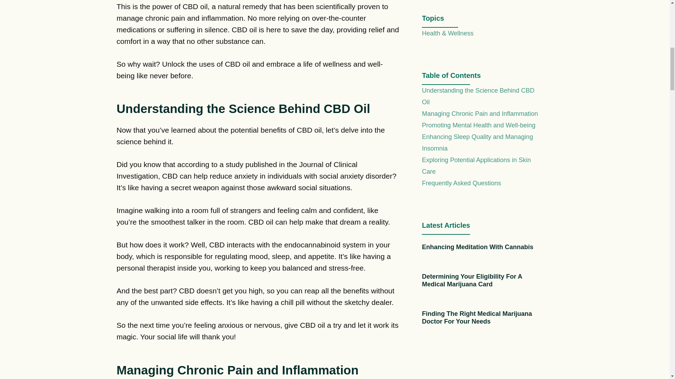 This screenshot has width=675, height=379. What do you see at coordinates (477, 318) in the screenshot?
I see `Finding The Right Medical Marijuana Doctor For Your Needs` at bounding box center [477, 318].